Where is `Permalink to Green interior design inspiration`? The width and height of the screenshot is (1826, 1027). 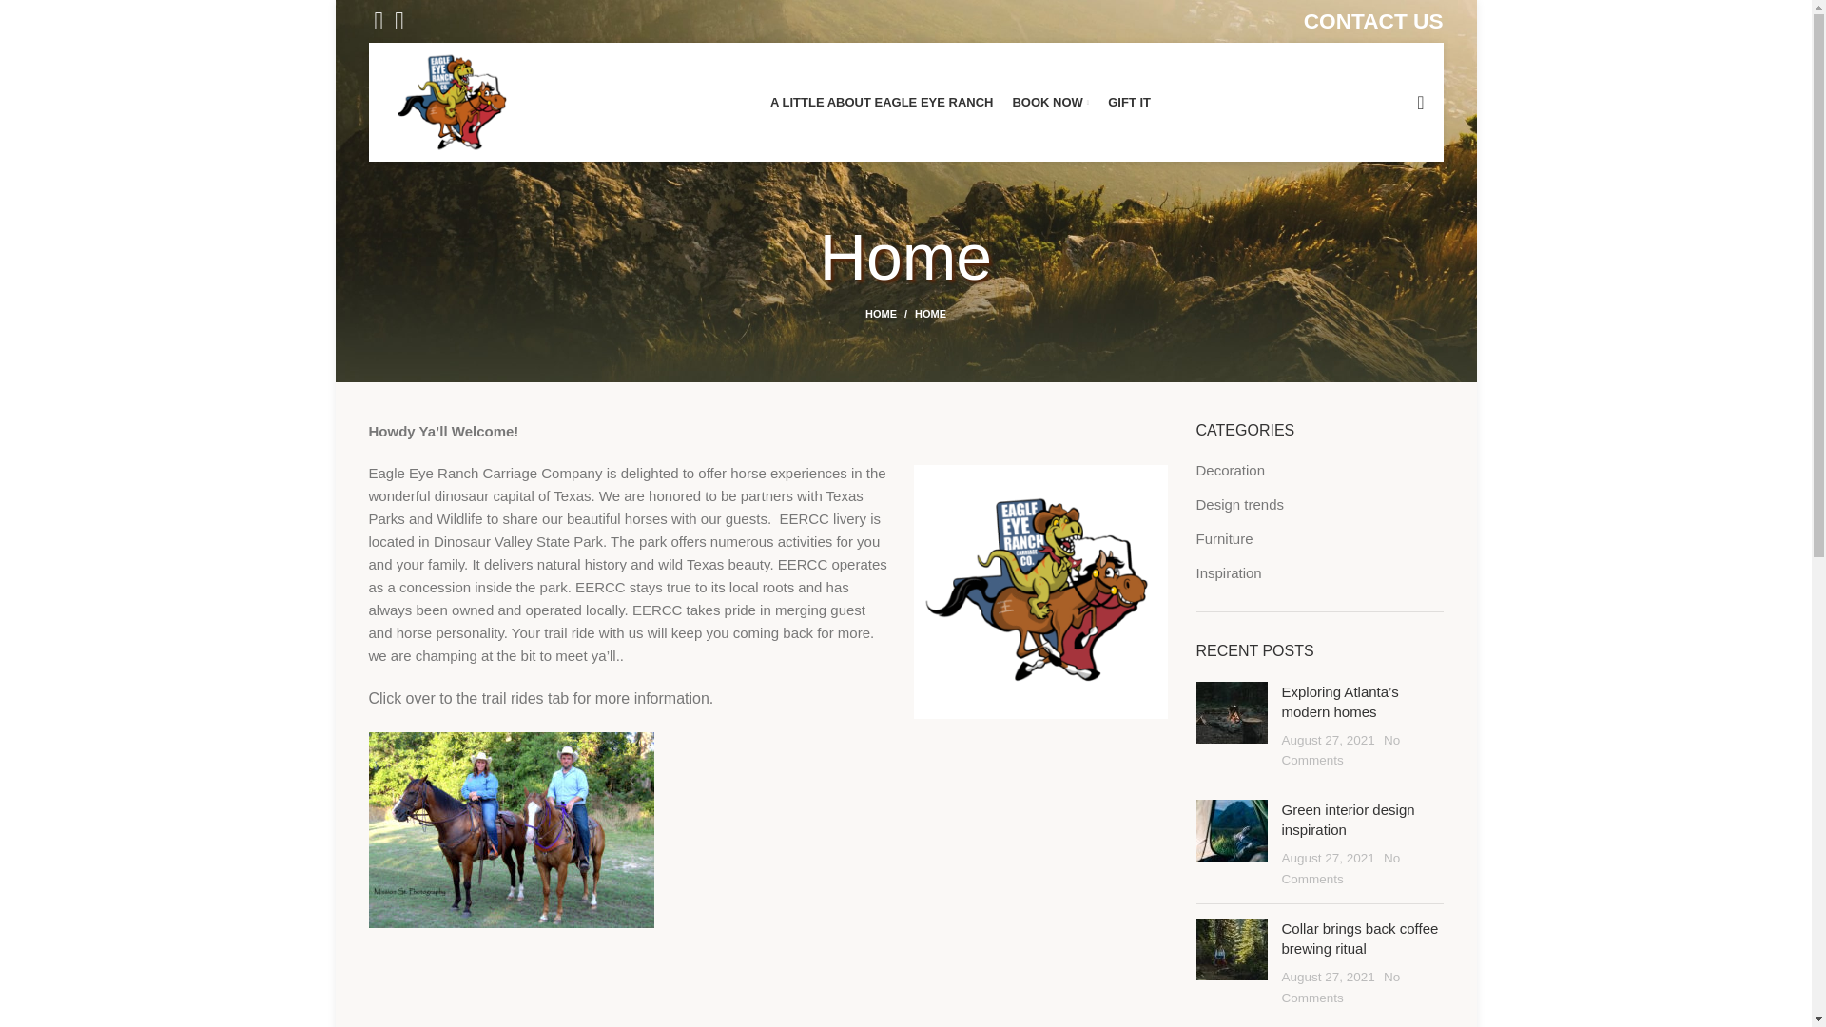 Permalink to Green interior design inspiration is located at coordinates (1349, 820).